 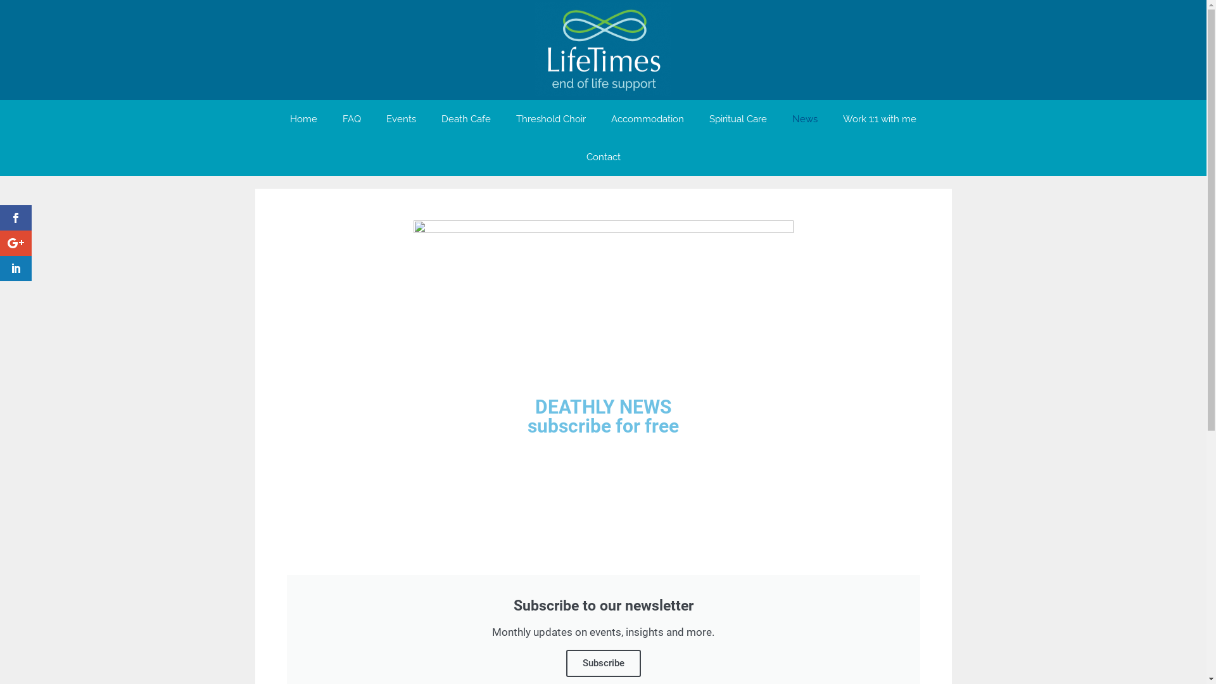 What do you see at coordinates (466, 119) in the screenshot?
I see `Death Cafe` at bounding box center [466, 119].